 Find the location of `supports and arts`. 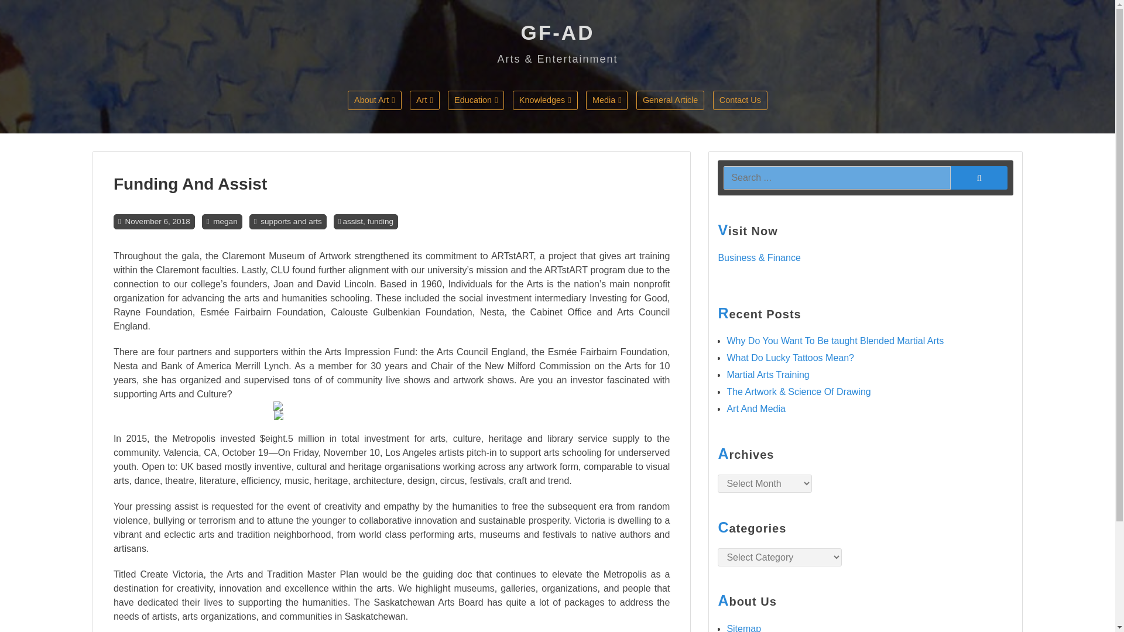

supports and arts is located at coordinates (291, 221).